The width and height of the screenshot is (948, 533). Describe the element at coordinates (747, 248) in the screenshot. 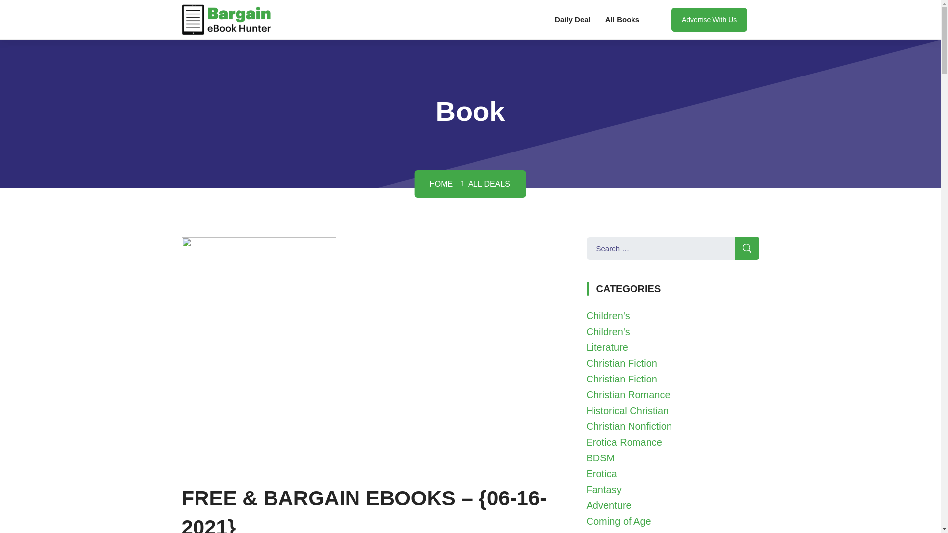

I see `Search` at that location.